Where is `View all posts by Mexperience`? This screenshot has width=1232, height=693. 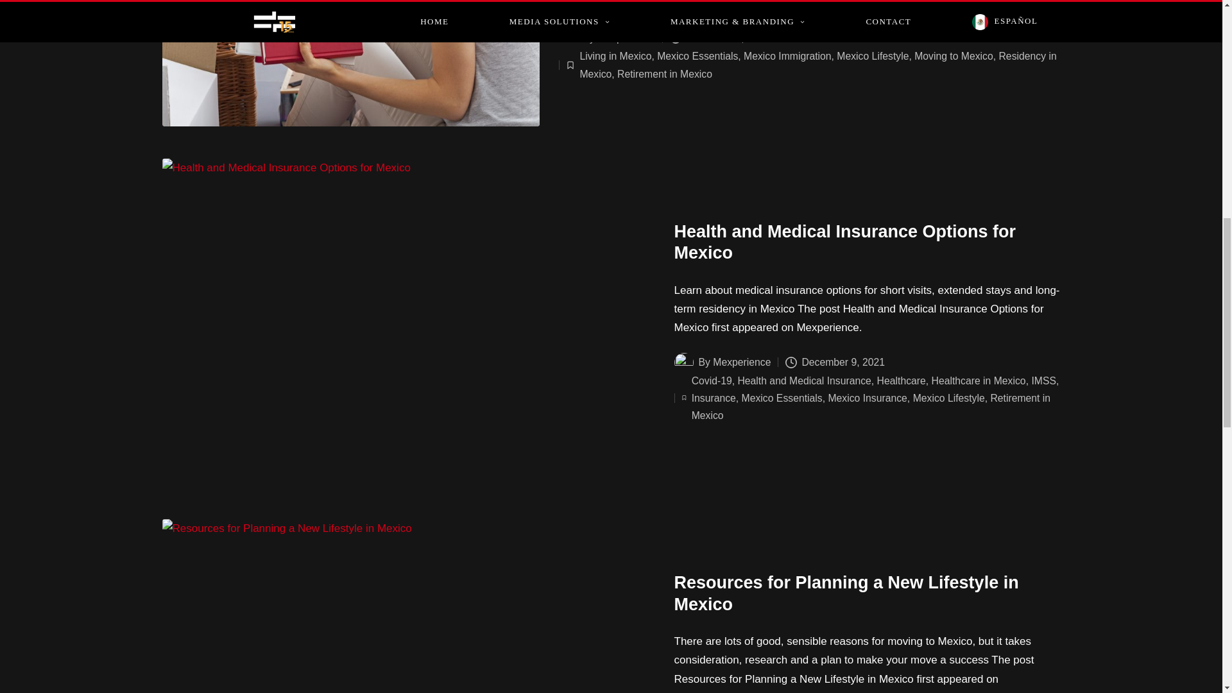
View all posts by Mexperience is located at coordinates (742, 362).